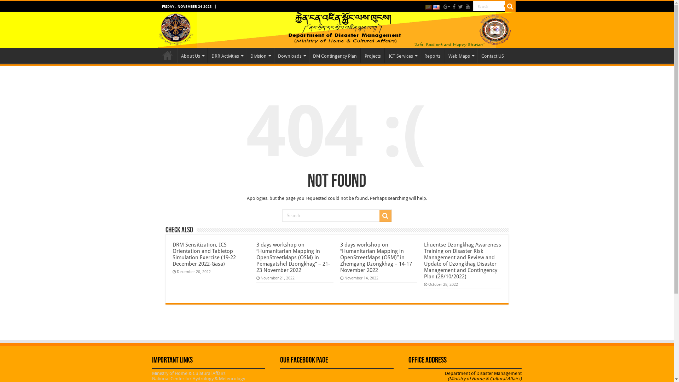 This screenshot has width=679, height=382. I want to click on ICT Services, so click(402, 55).